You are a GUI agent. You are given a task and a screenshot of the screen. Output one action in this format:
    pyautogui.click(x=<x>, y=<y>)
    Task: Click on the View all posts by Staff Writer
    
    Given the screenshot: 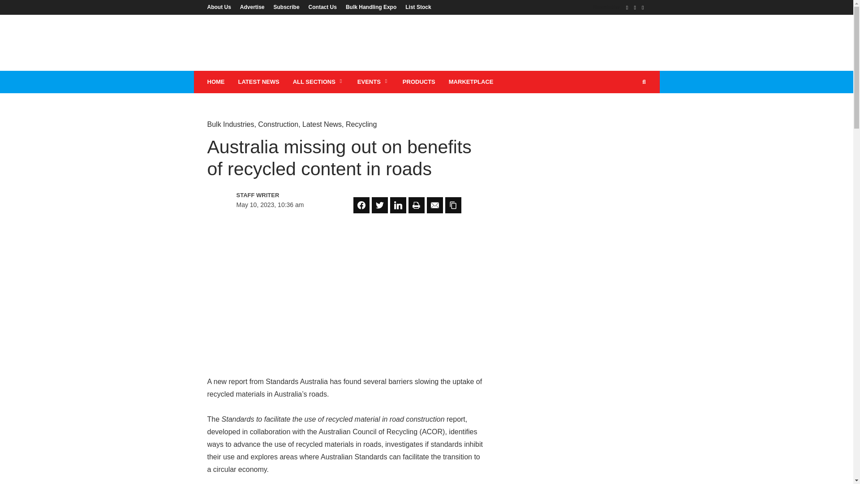 What is the action you would take?
    pyautogui.click(x=275, y=195)
    